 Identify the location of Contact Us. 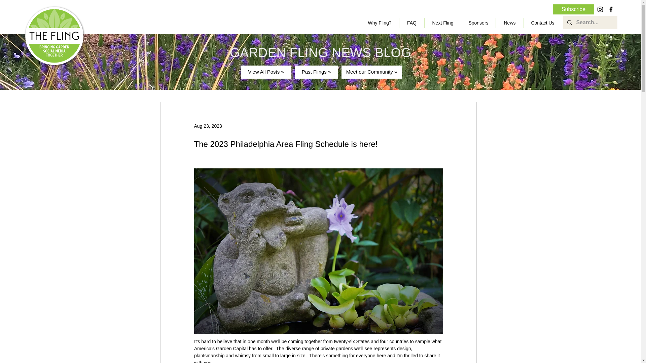
(542, 23).